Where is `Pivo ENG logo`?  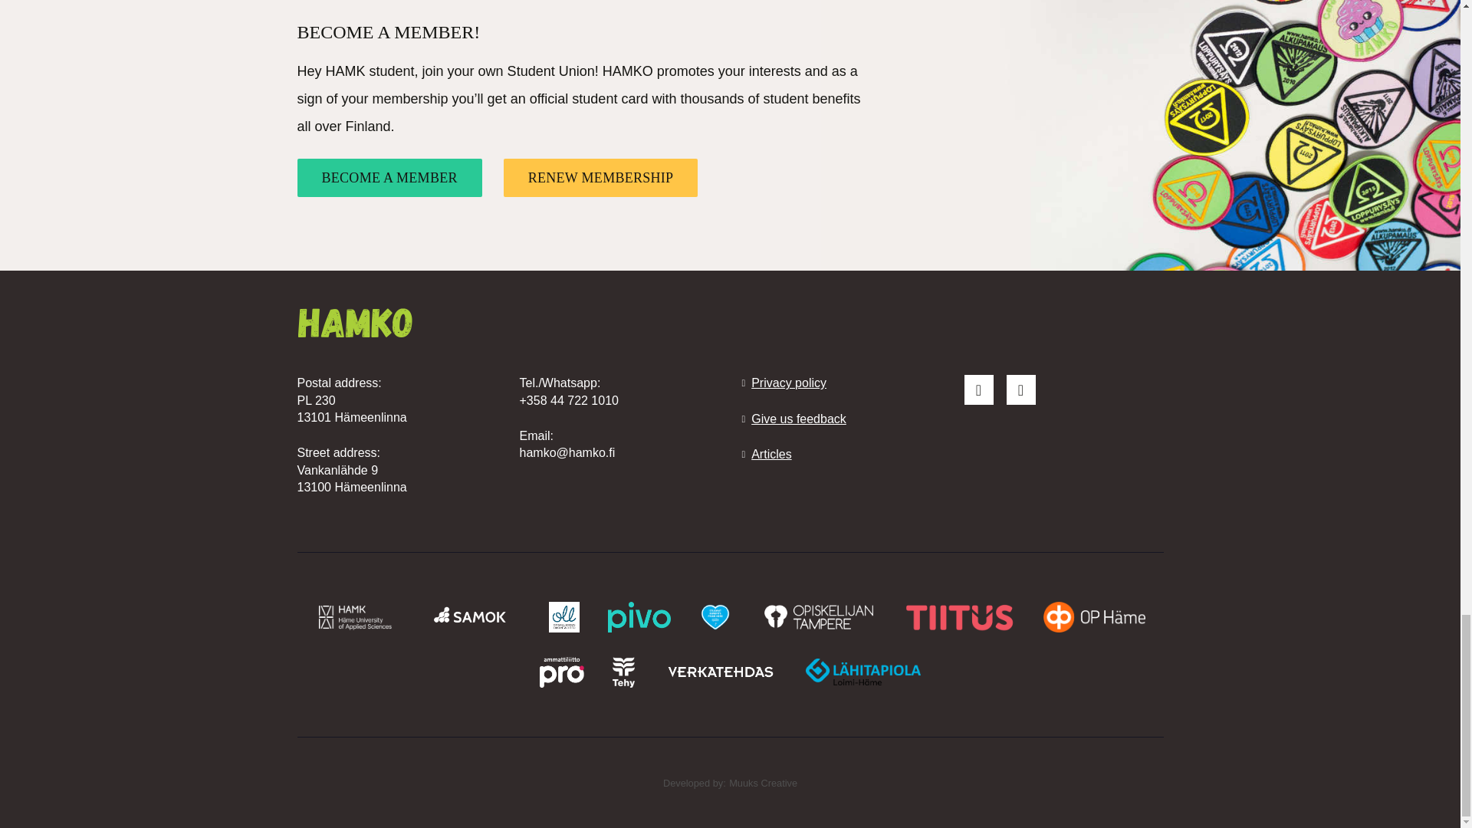 Pivo ENG logo is located at coordinates (639, 616).